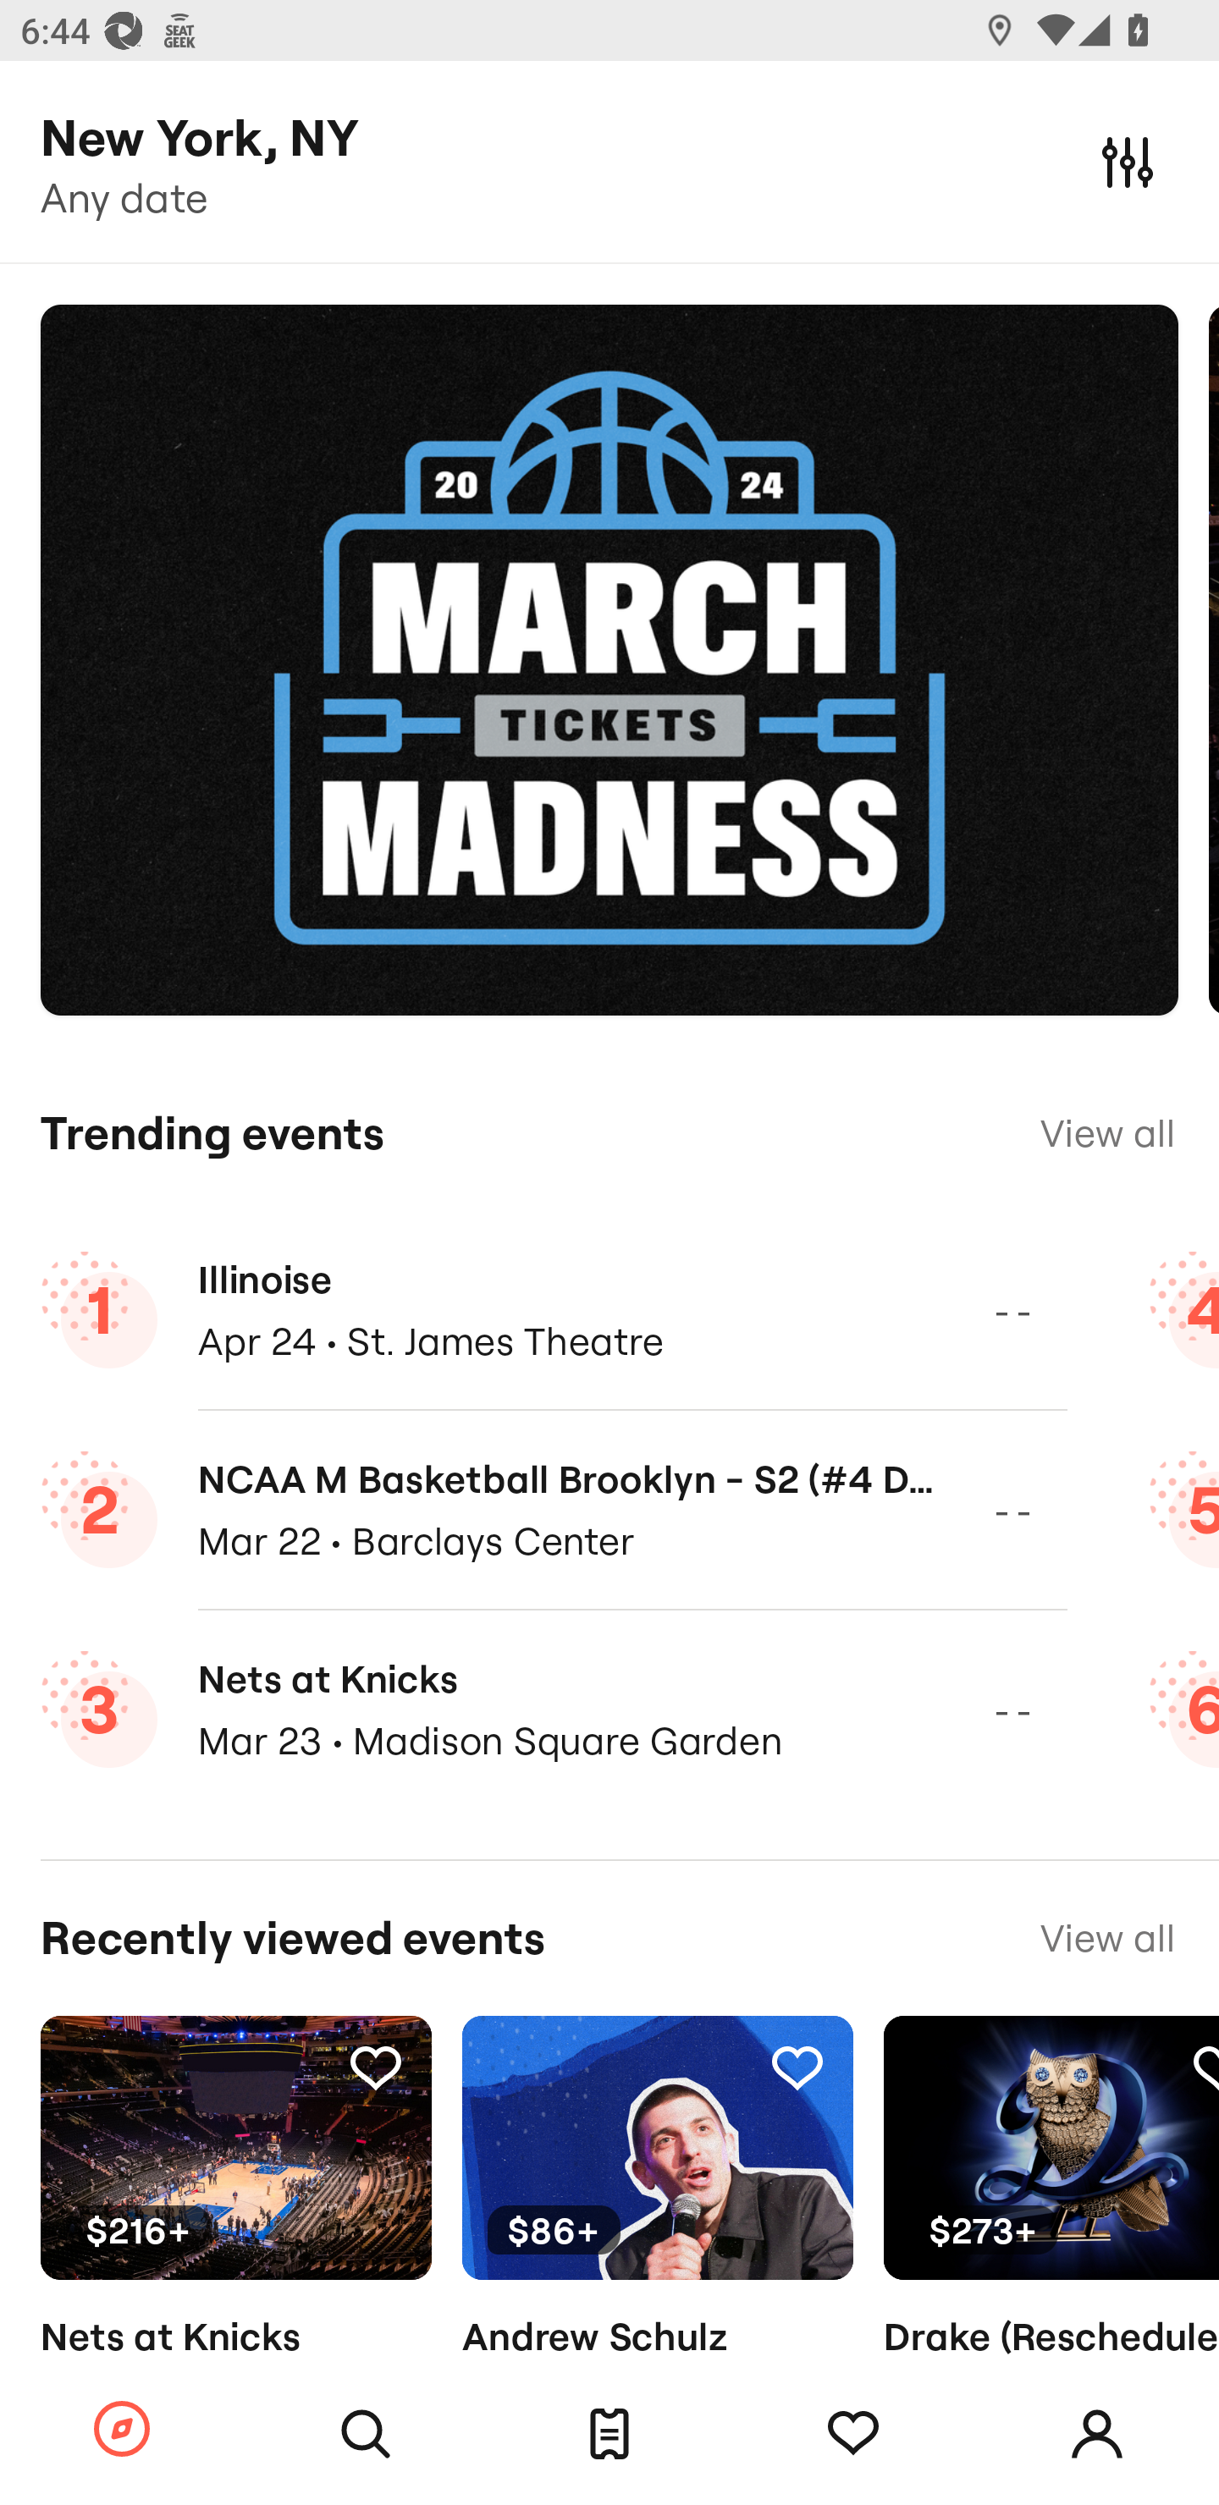  Describe the element at coordinates (1097, 2434) in the screenshot. I see `Account` at that location.